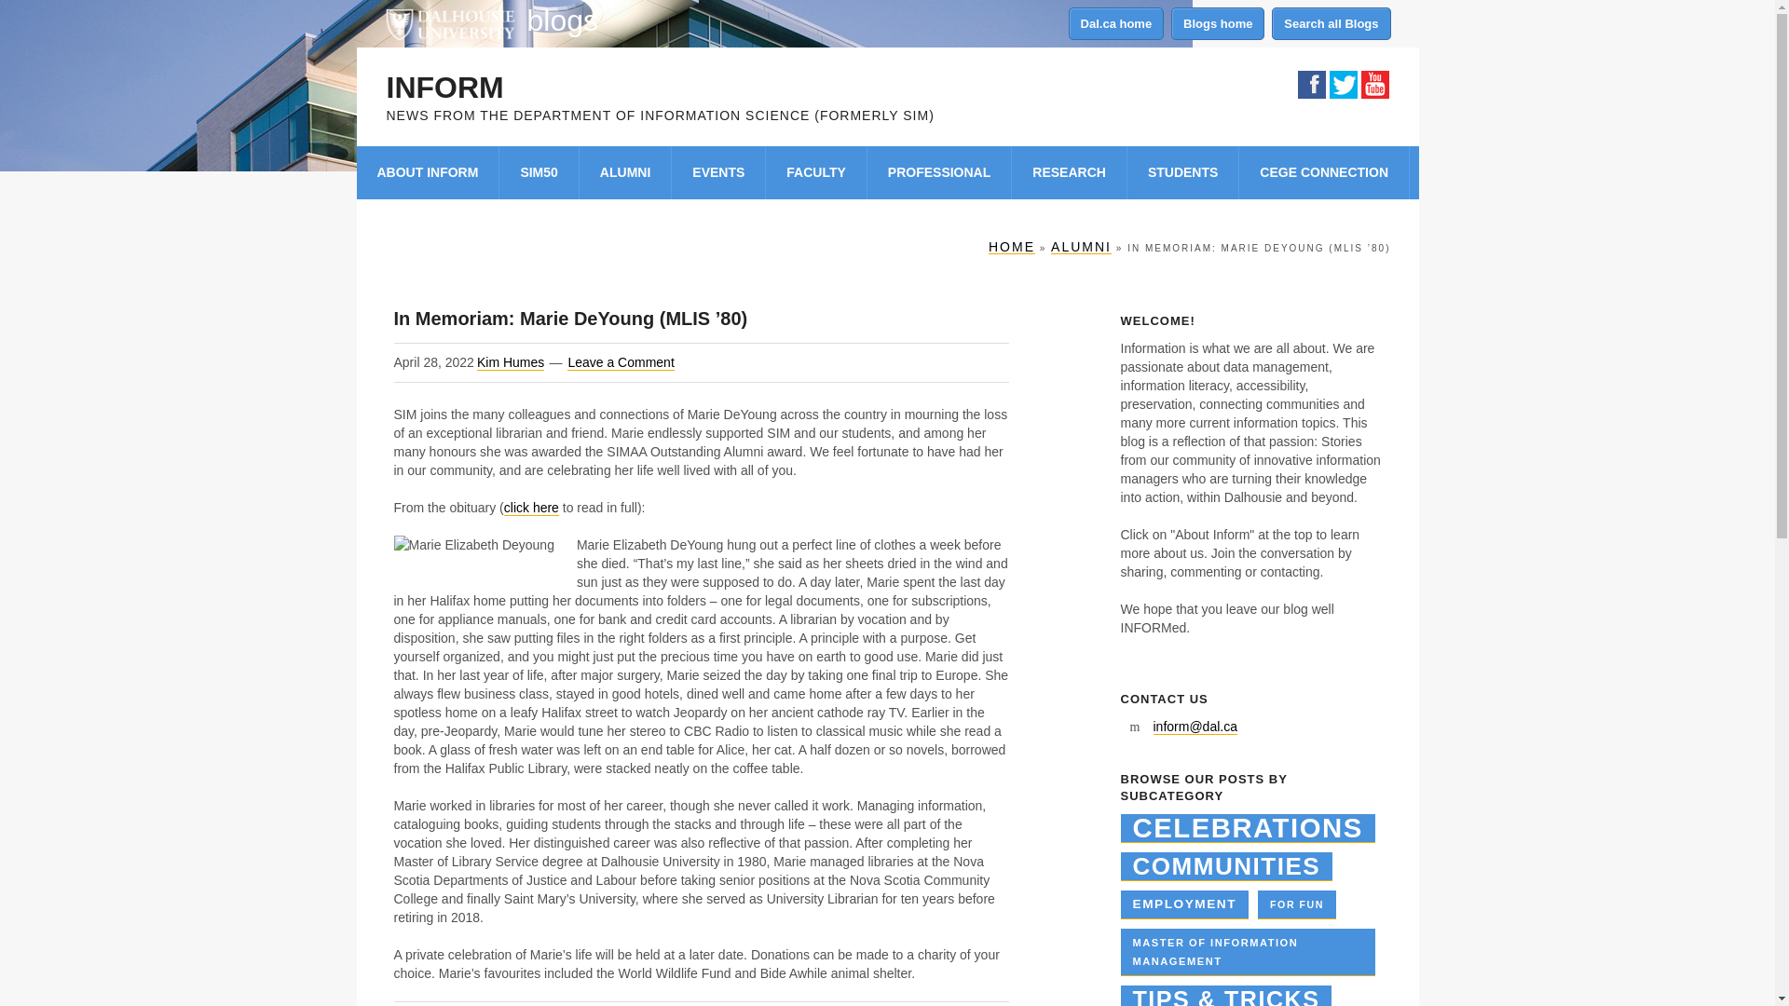  Describe the element at coordinates (626, 171) in the screenshot. I see `ALUMNI` at that location.